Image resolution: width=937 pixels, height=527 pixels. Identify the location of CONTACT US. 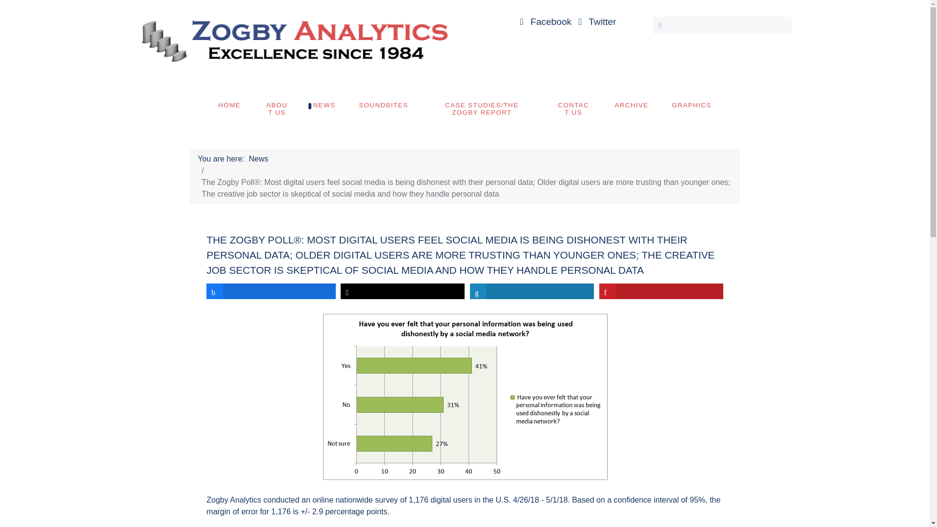
(573, 108).